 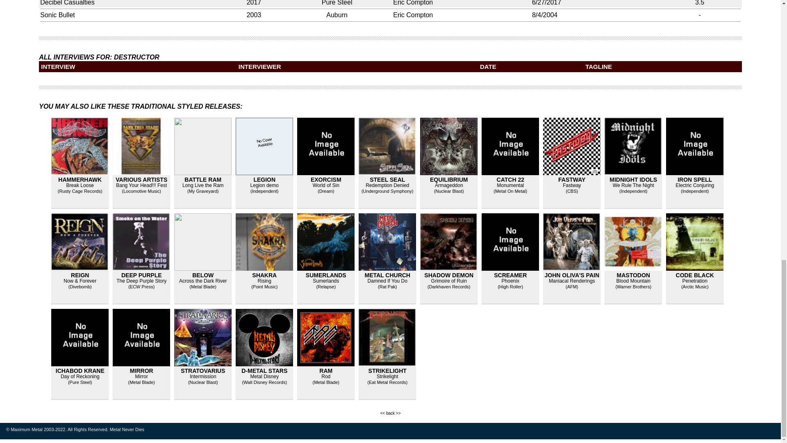 I want to click on BATTLE RAM, so click(x=202, y=180).